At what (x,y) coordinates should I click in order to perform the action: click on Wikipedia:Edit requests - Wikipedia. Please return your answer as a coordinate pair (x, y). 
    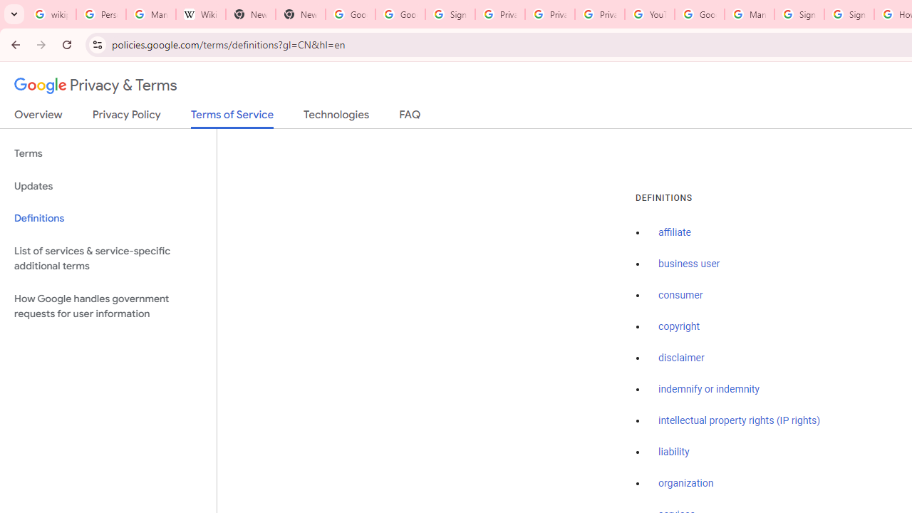
    Looking at the image, I should click on (201, 14).